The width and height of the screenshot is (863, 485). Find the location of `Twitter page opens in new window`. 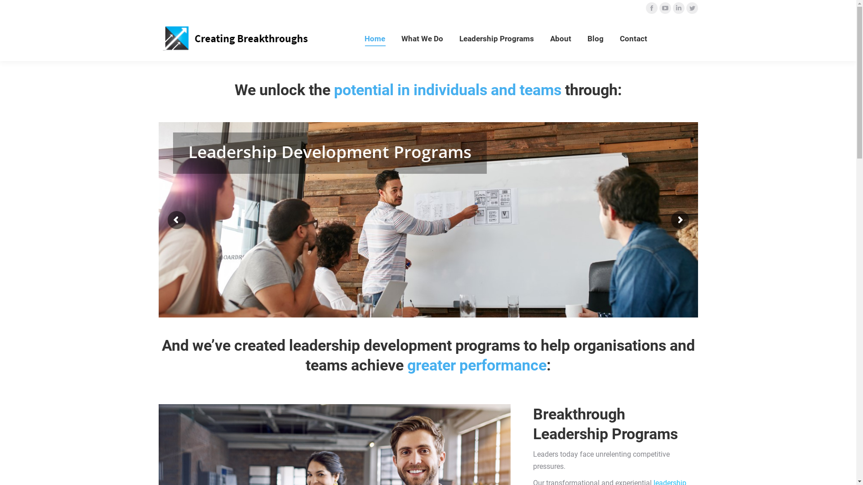

Twitter page opens in new window is located at coordinates (692, 8).